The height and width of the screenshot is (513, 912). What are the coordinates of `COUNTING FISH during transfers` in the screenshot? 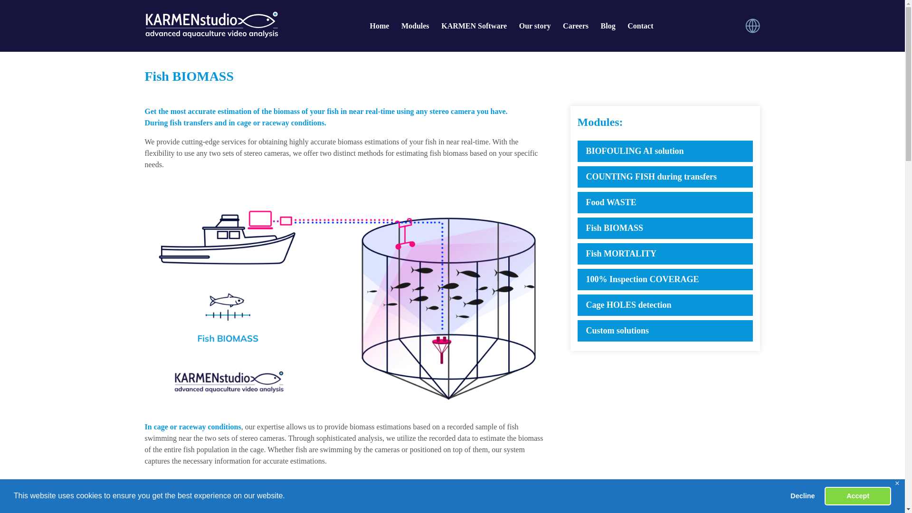 It's located at (665, 177).